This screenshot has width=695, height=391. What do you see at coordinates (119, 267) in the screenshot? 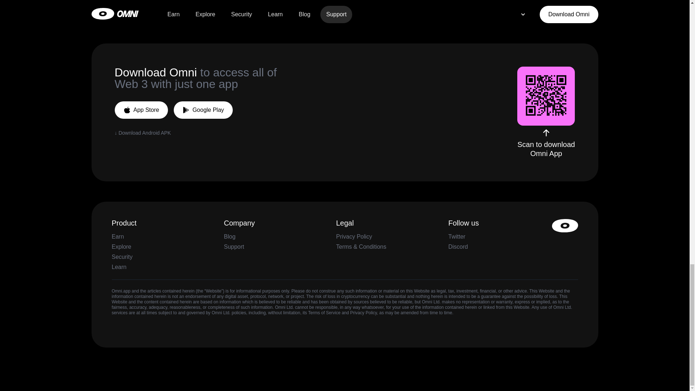
I see `Learn` at bounding box center [119, 267].